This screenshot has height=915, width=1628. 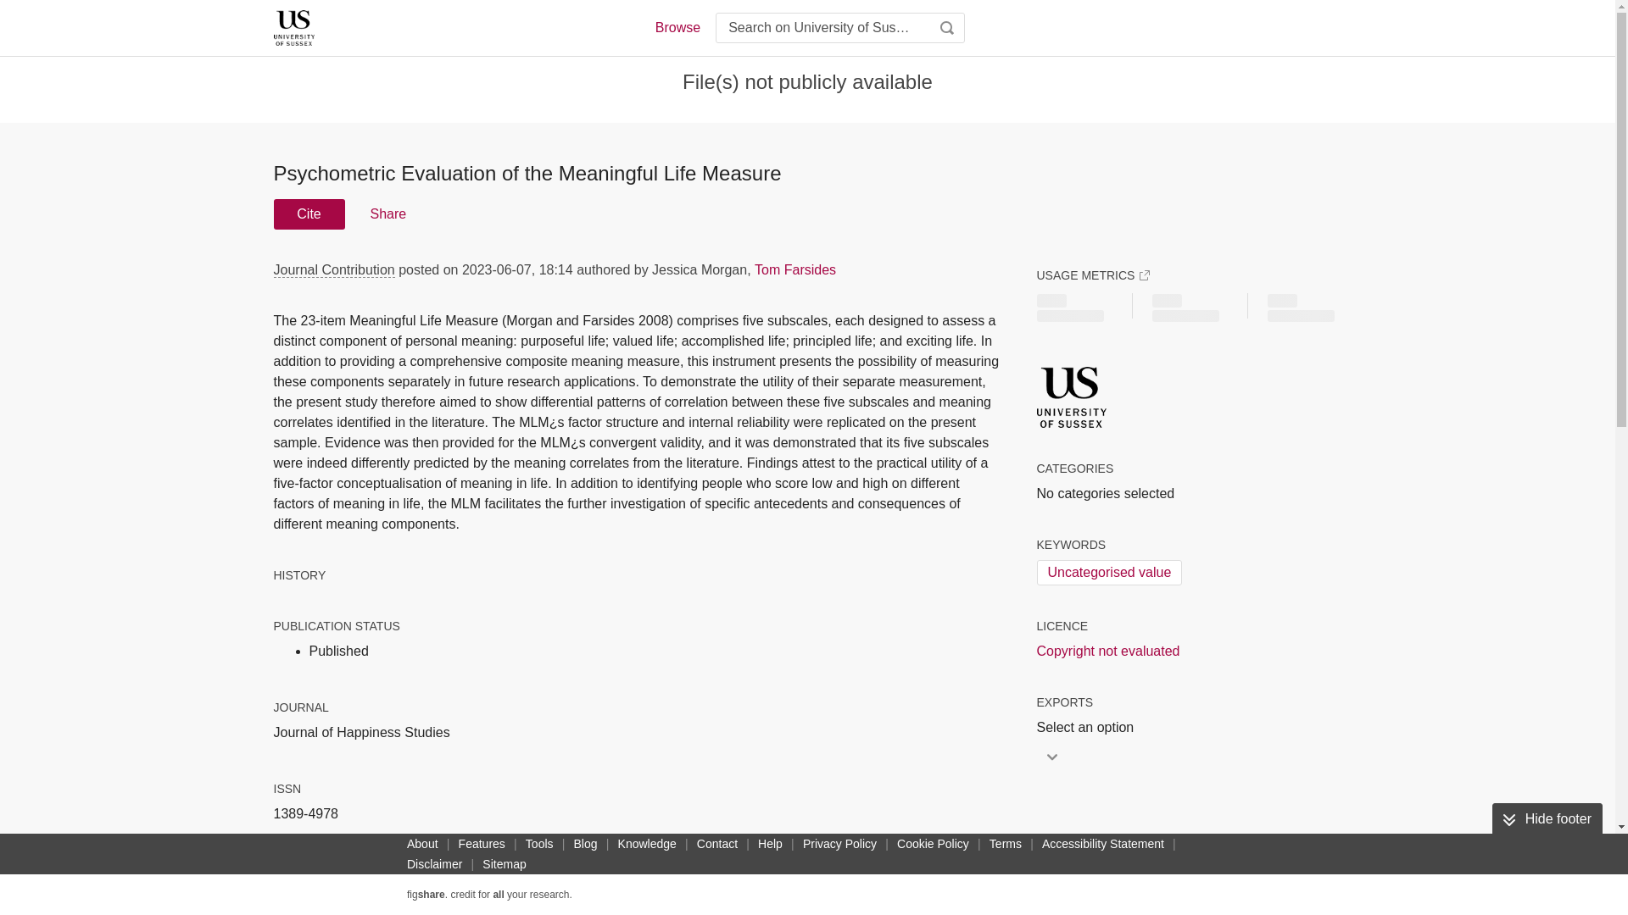 I want to click on Accessibility Statement, so click(x=1102, y=843).